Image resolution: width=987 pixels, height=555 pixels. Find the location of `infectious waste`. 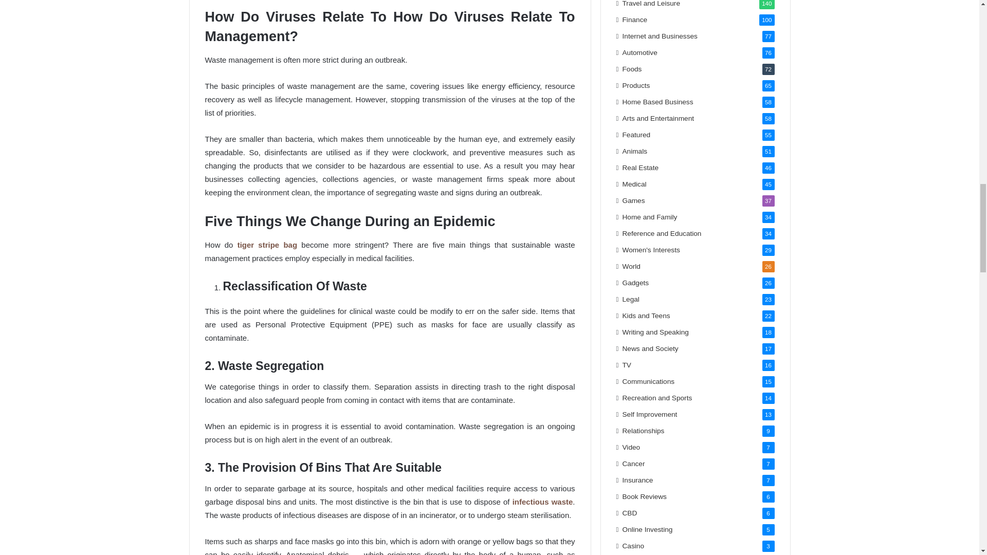

infectious waste is located at coordinates (543, 502).